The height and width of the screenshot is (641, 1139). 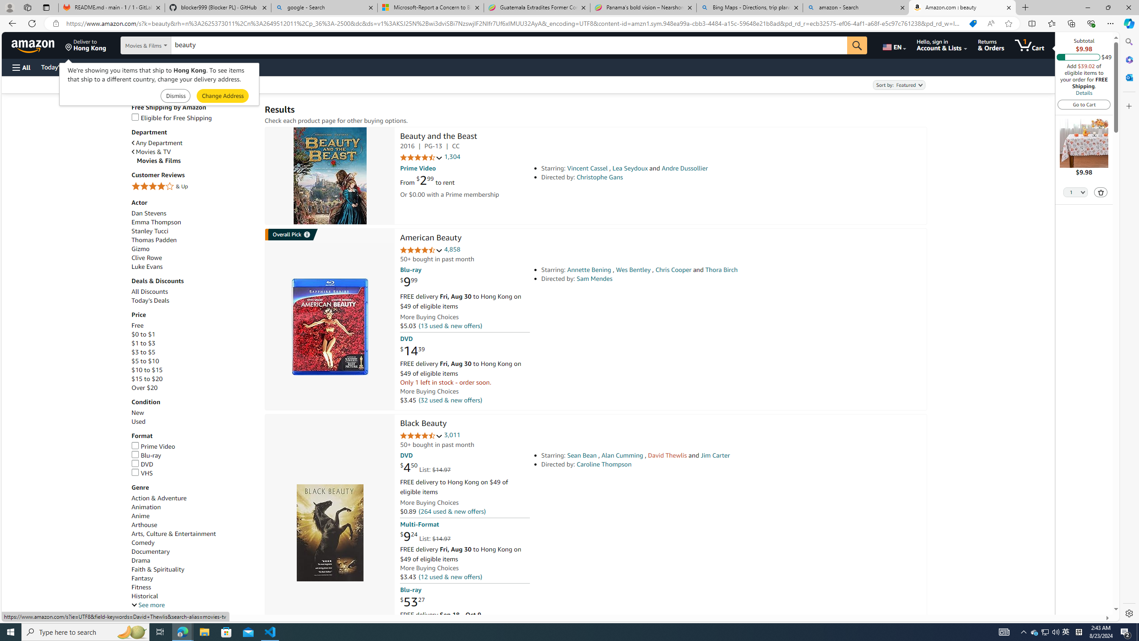 I want to click on Hello, sign in Account & Lists, so click(x=941, y=45).